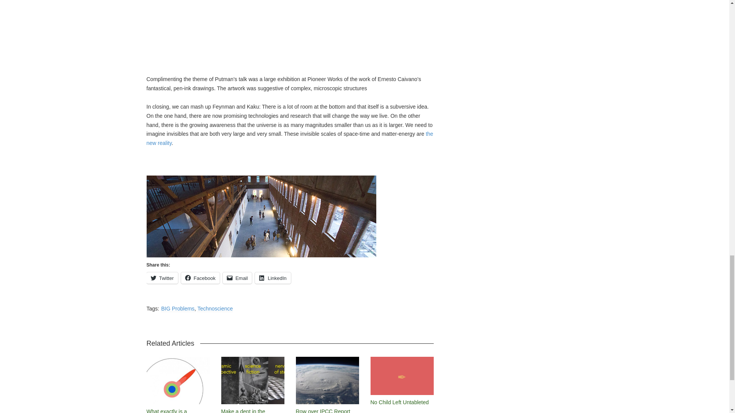 Image resolution: width=735 pixels, height=413 pixels. What do you see at coordinates (237, 278) in the screenshot?
I see `Click to email a link to a friend` at bounding box center [237, 278].